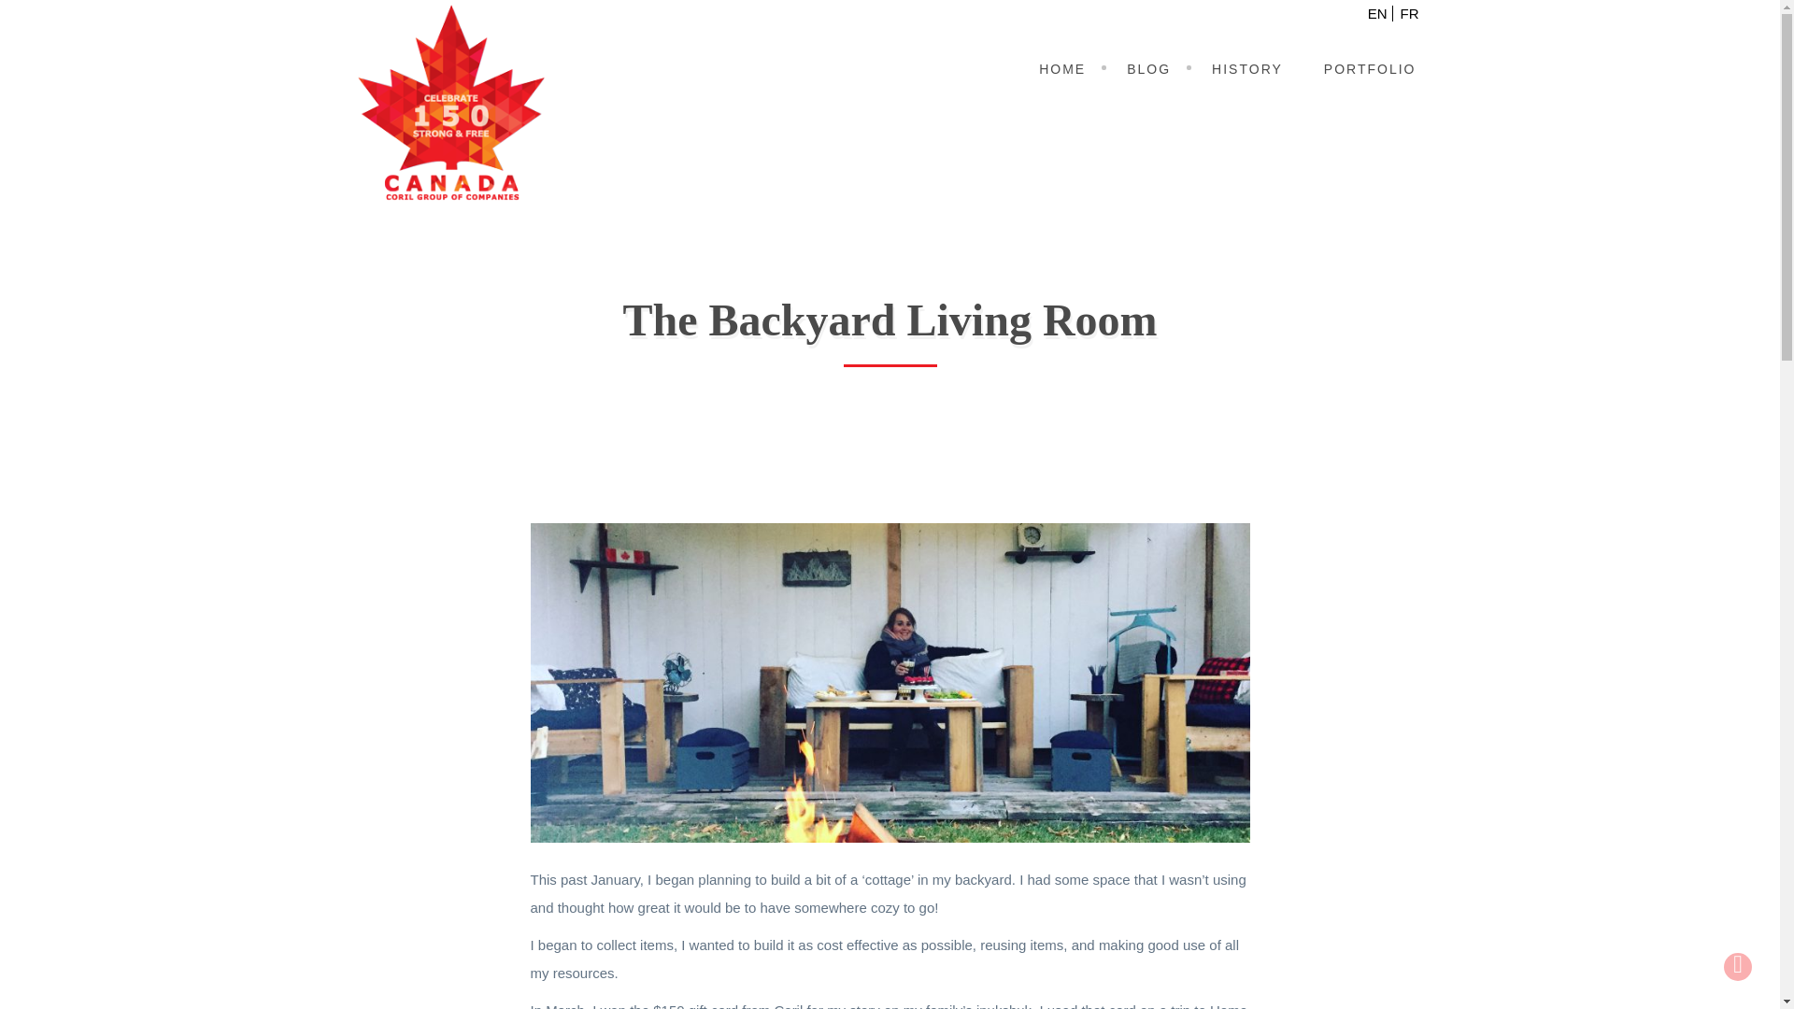  What do you see at coordinates (1061, 69) in the screenshot?
I see `HOME` at bounding box center [1061, 69].